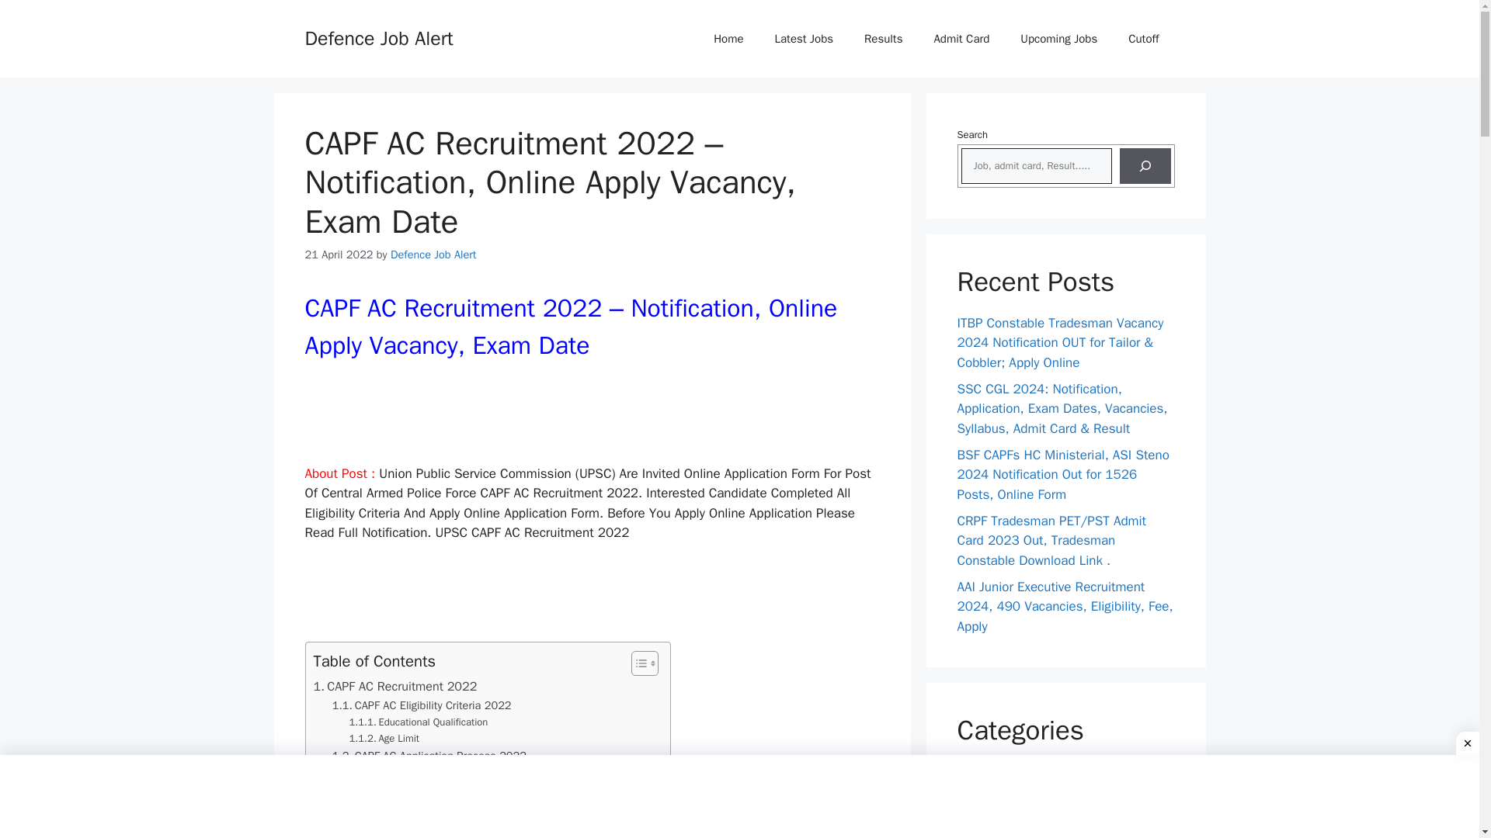 This screenshot has height=838, width=1491. What do you see at coordinates (433, 254) in the screenshot?
I see `View all posts by Defence Job Alert` at bounding box center [433, 254].